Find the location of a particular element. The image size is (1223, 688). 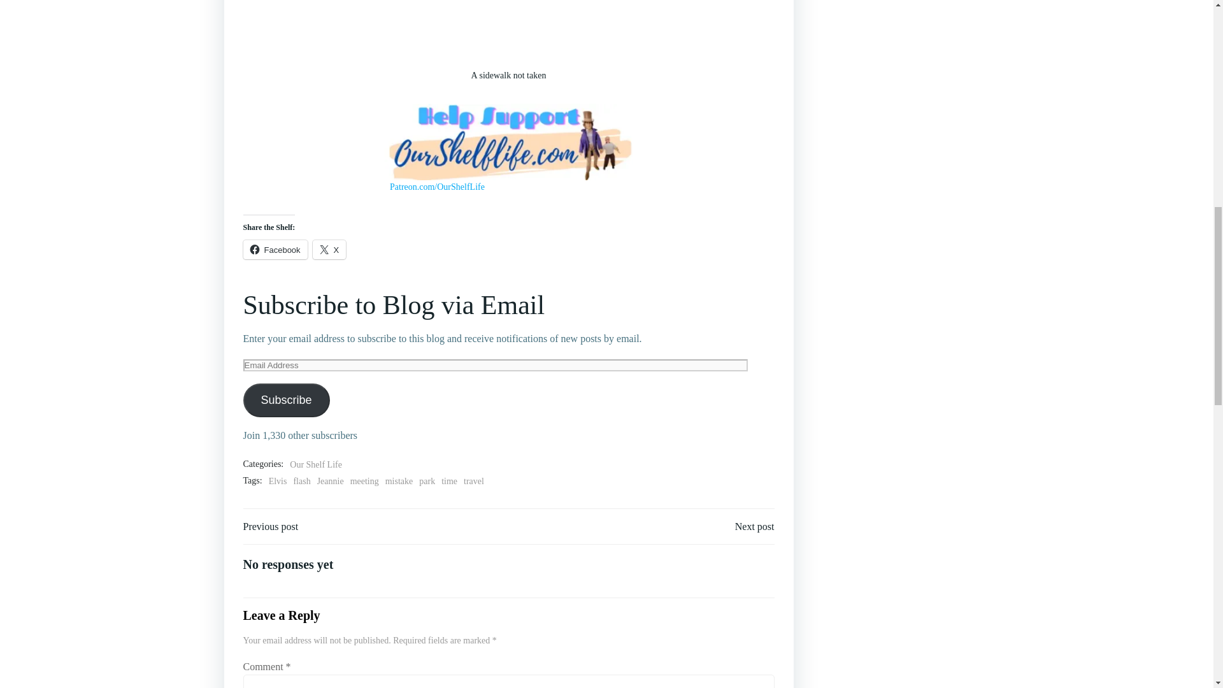

mistake is located at coordinates (399, 482).